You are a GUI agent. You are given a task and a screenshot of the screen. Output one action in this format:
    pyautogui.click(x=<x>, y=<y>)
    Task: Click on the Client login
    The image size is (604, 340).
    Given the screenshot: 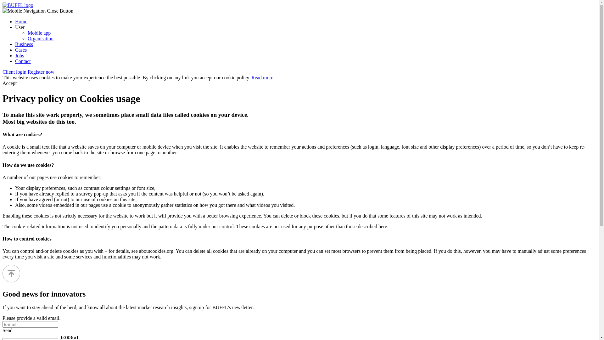 What is the action you would take?
    pyautogui.click(x=14, y=72)
    